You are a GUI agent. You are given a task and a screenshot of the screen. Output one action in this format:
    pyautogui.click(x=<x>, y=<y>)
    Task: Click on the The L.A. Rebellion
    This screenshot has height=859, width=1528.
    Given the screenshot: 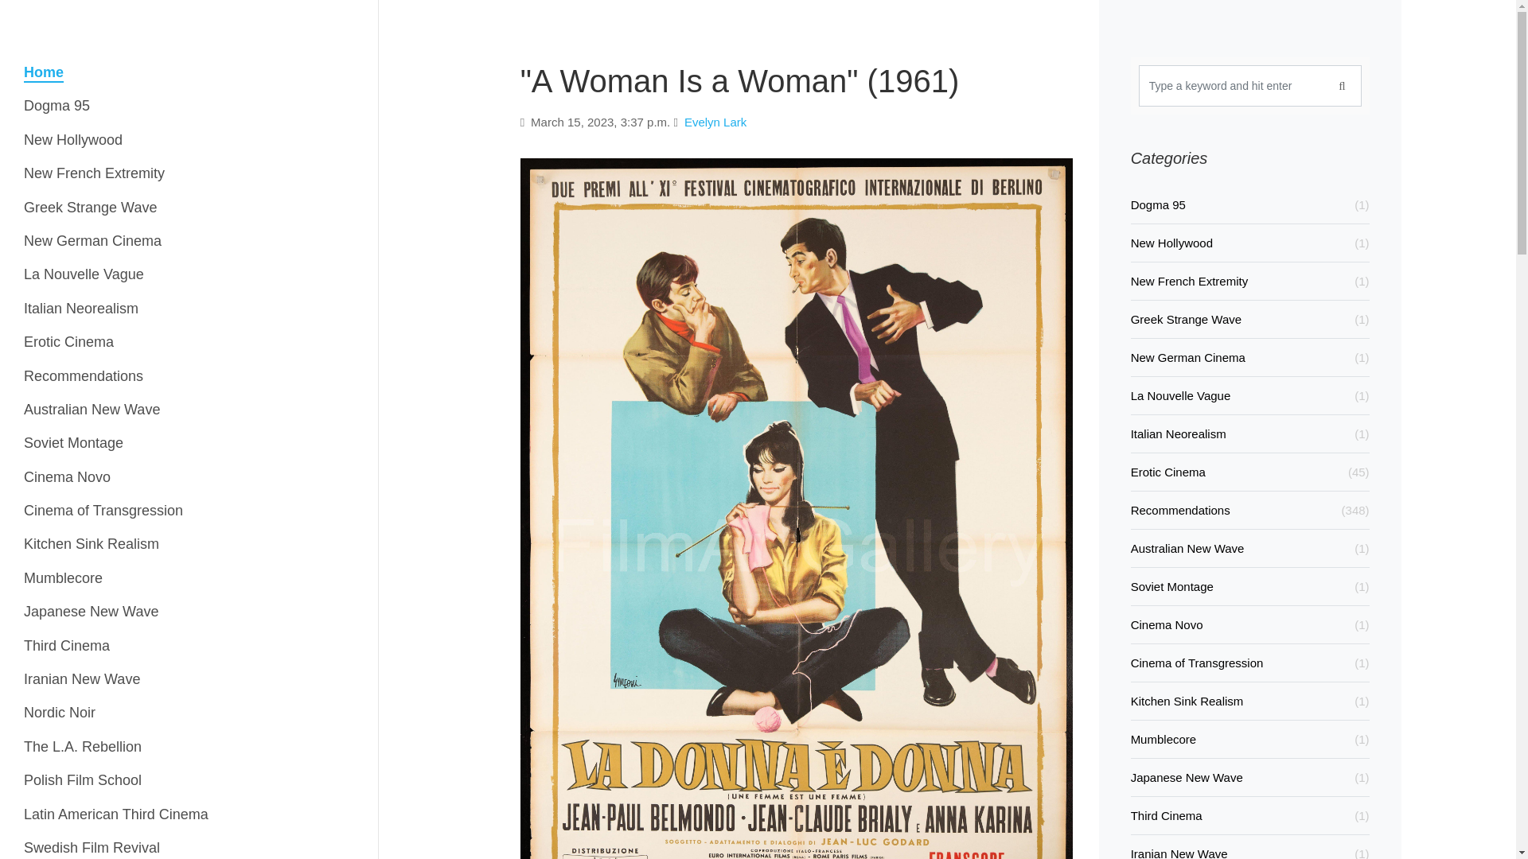 What is the action you would take?
    pyautogui.click(x=83, y=747)
    